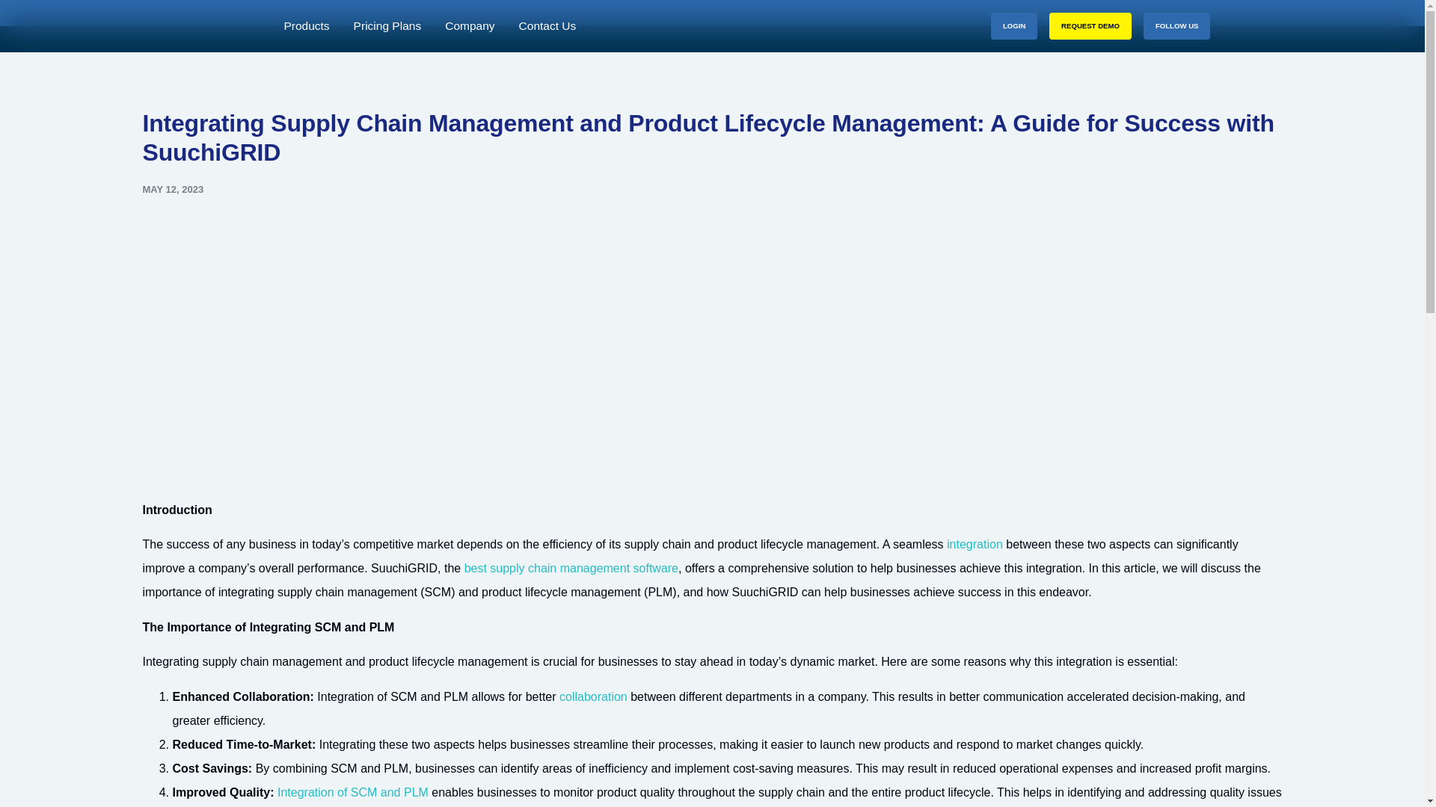 This screenshot has height=807, width=1436. What do you see at coordinates (547, 26) in the screenshot?
I see `Contact Us` at bounding box center [547, 26].